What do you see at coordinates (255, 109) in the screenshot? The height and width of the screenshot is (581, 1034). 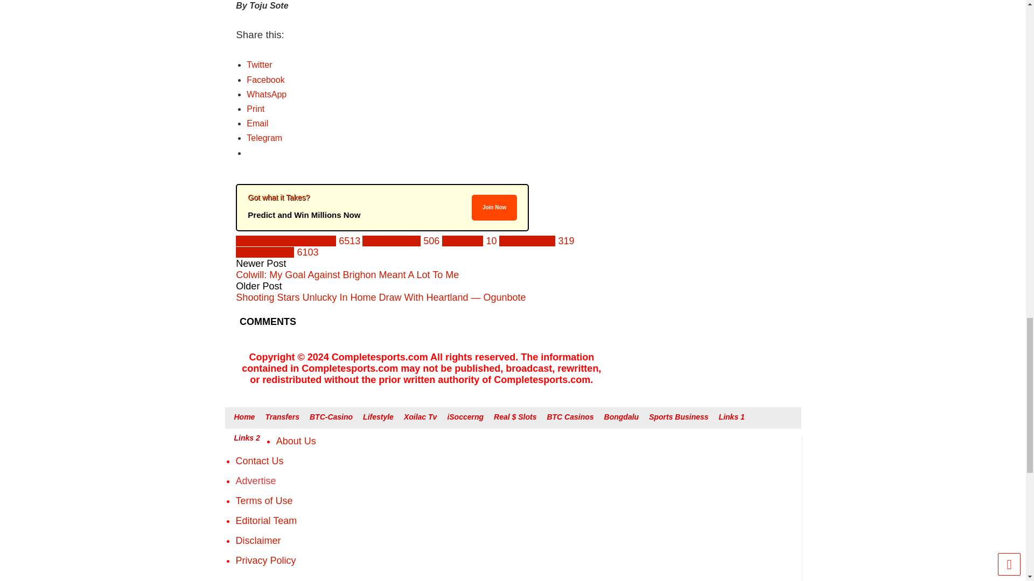 I see `Click to print` at bounding box center [255, 109].